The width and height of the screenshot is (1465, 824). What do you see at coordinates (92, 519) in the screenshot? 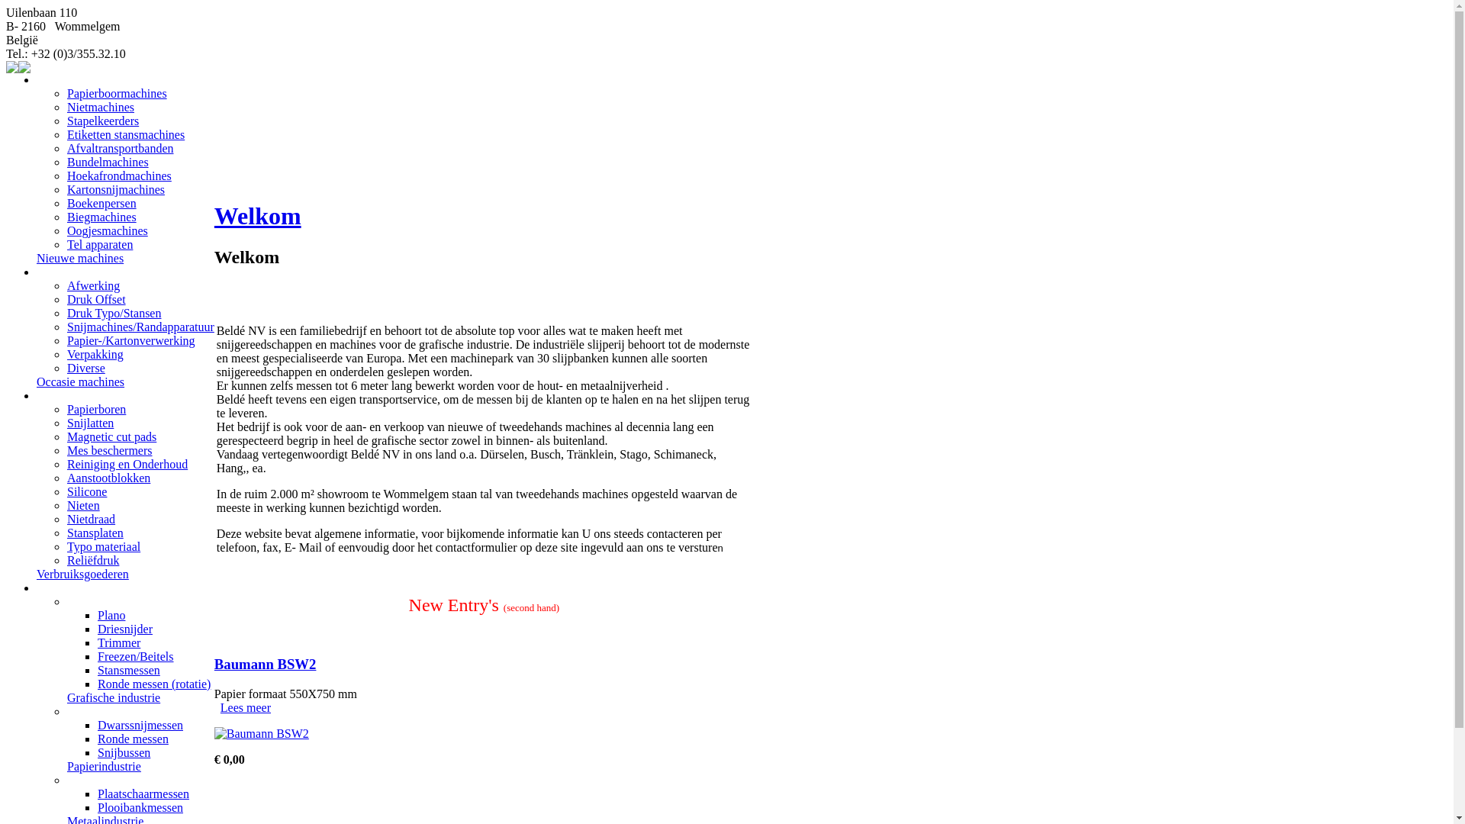
I see `Nietdraad` at bounding box center [92, 519].